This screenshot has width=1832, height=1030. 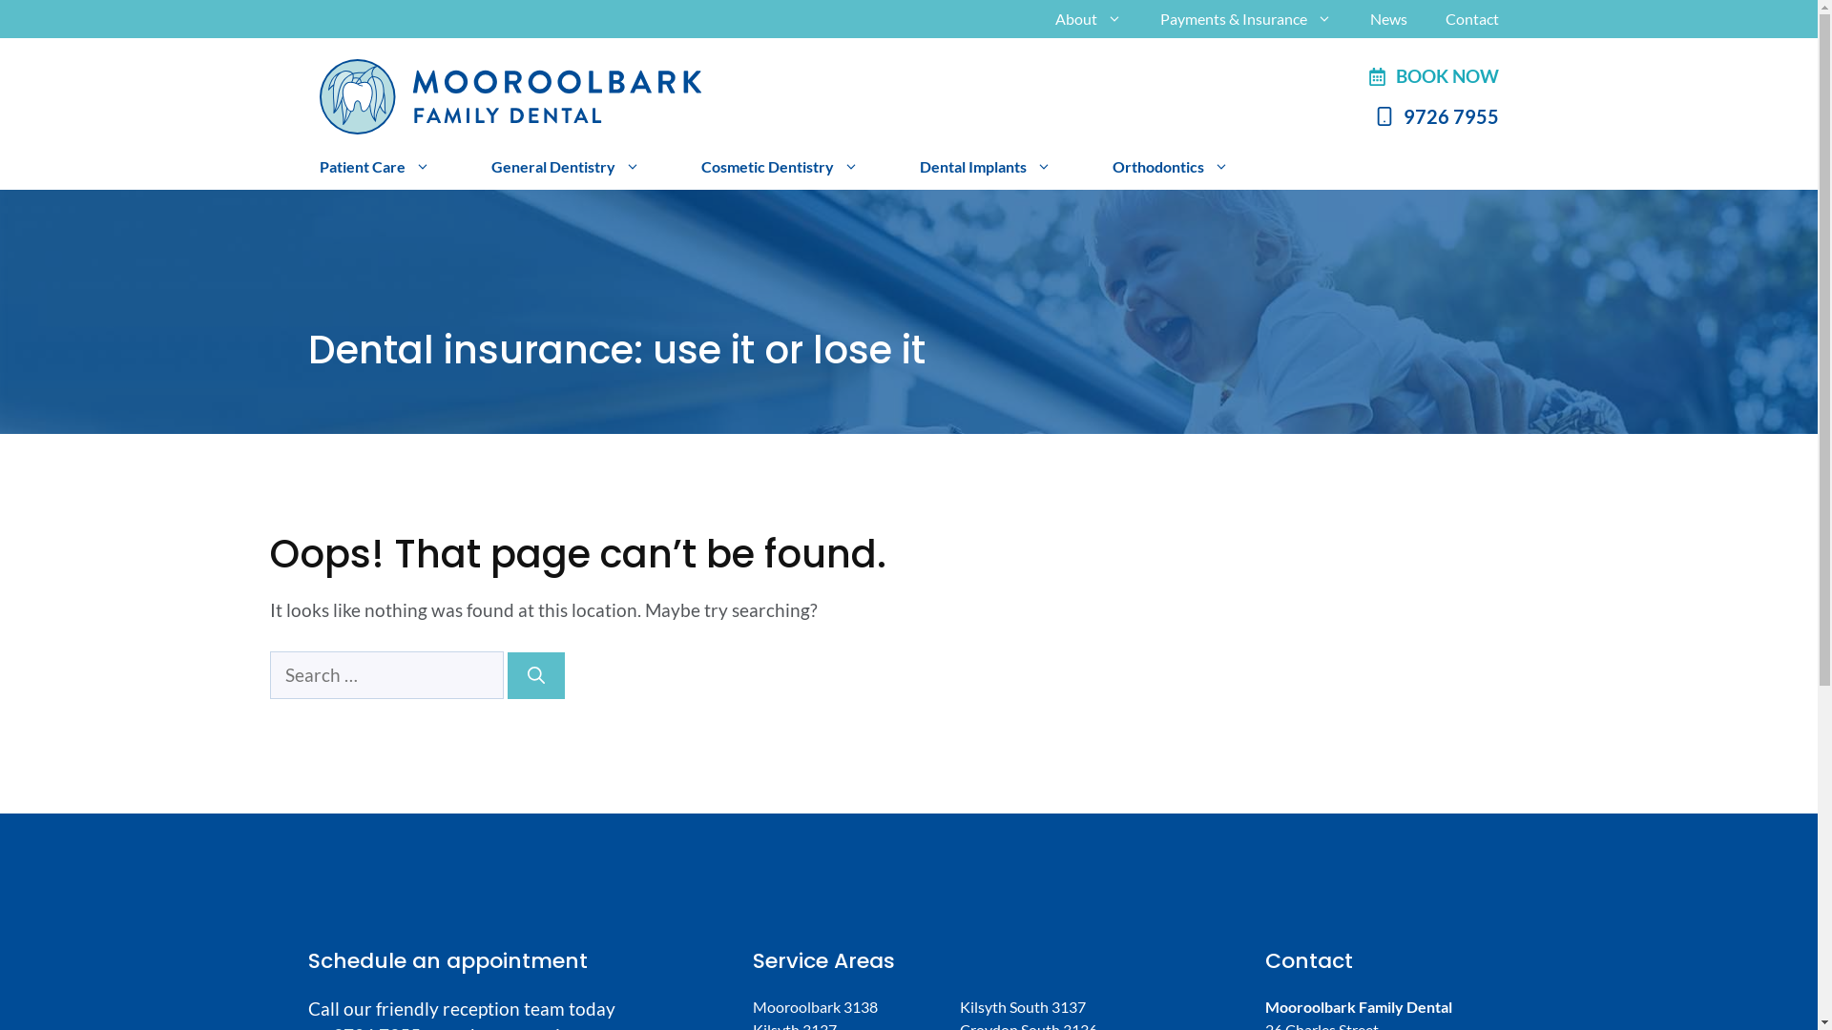 I want to click on Orthodontics, so click(x=1171, y=166).